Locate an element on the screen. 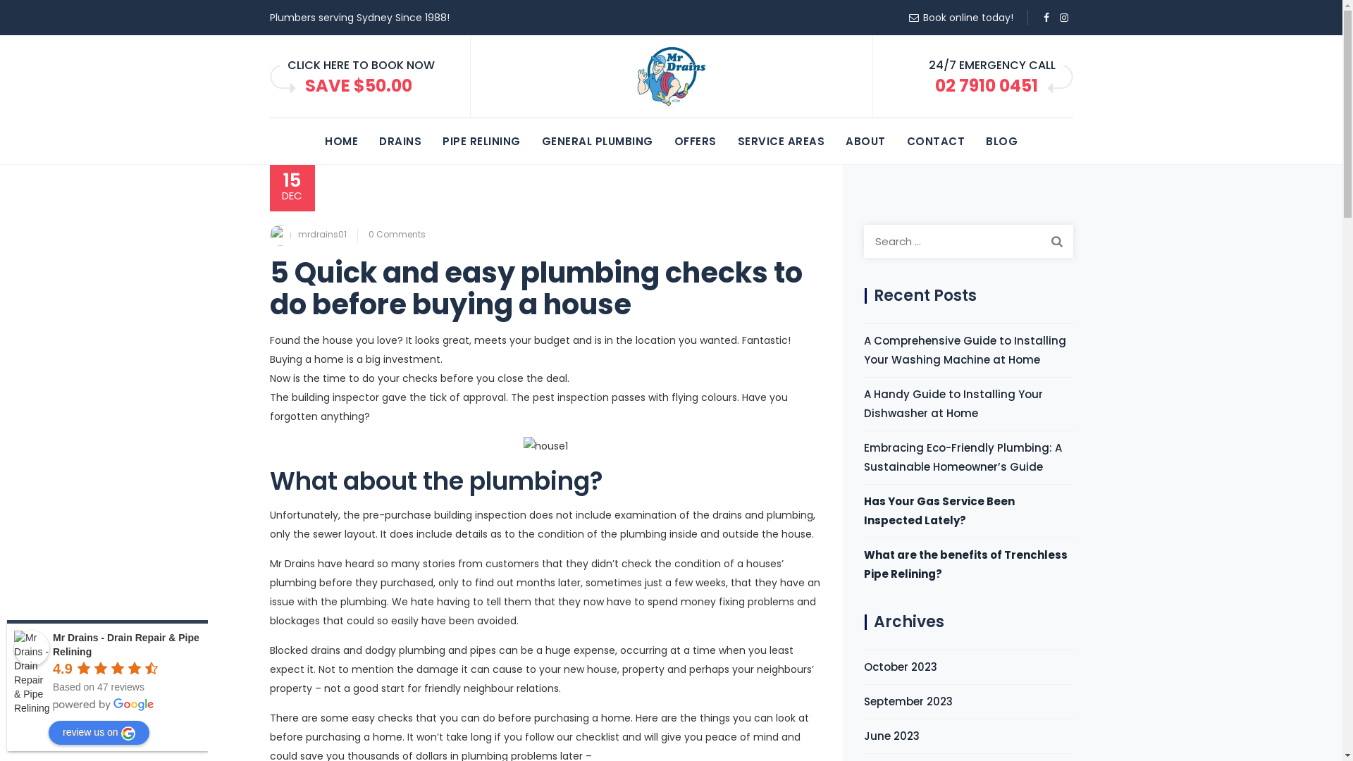 Image resolution: width=1353 pixels, height=761 pixels. CONTACT is located at coordinates (936, 141).